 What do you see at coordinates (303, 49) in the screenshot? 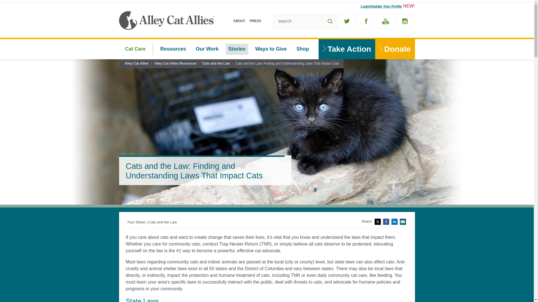
I see `Shop` at bounding box center [303, 49].